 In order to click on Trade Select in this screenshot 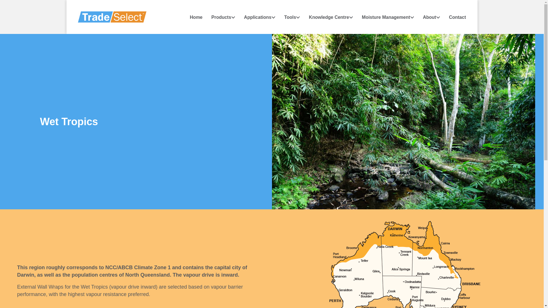, I will do `click(112, 17)`.